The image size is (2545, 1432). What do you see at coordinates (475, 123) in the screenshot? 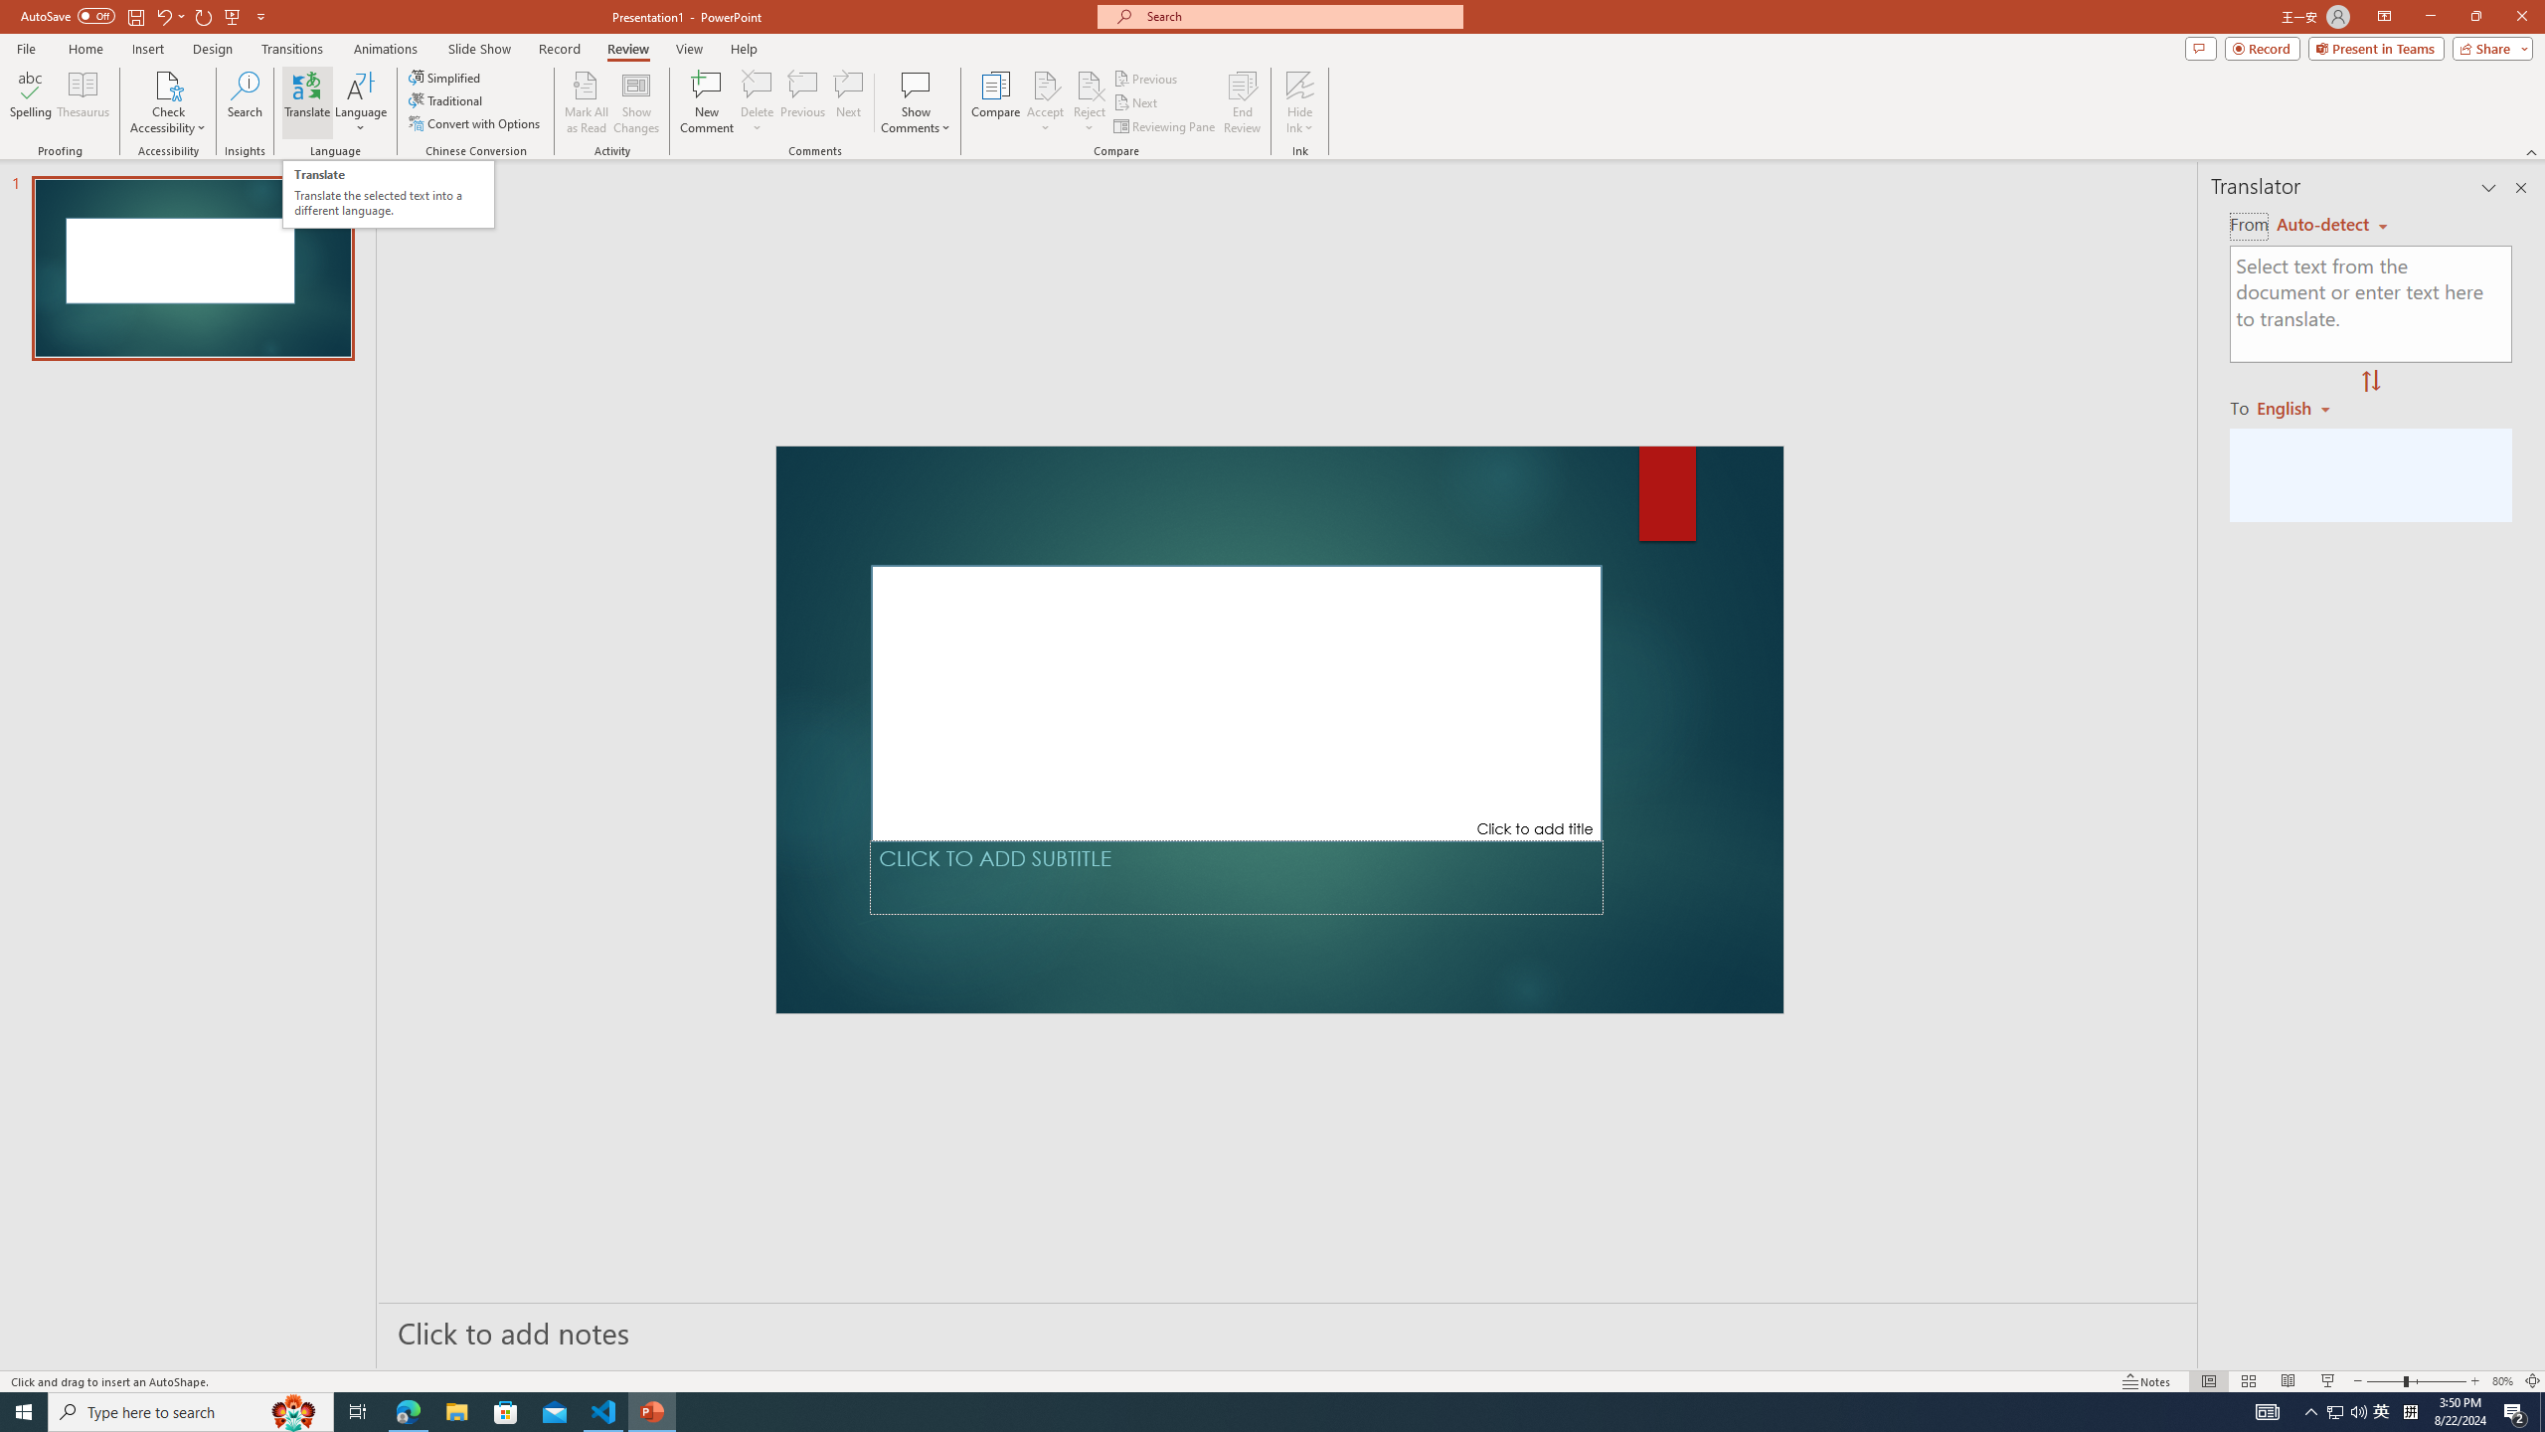
I see `Convert with Options...` at bounding box center [475, 123].